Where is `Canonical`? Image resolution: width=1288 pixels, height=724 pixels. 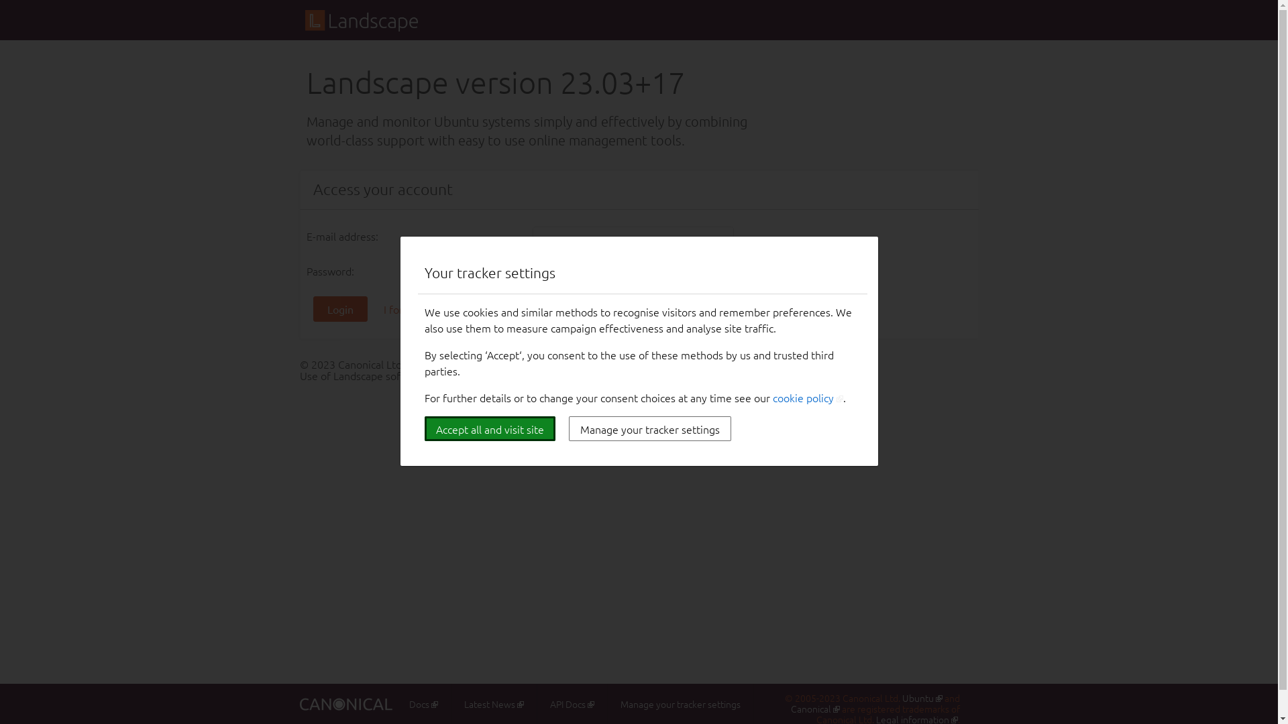 Canonical is located at coordinates (816, 709).